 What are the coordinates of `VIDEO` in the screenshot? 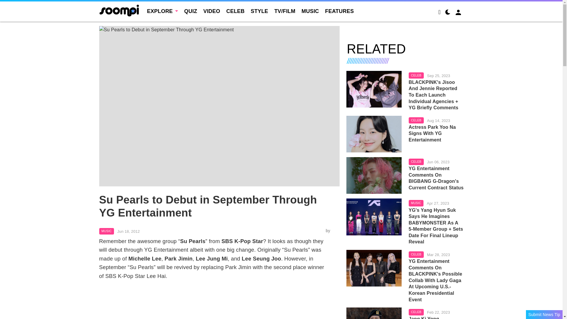 It's located at (211, 11).